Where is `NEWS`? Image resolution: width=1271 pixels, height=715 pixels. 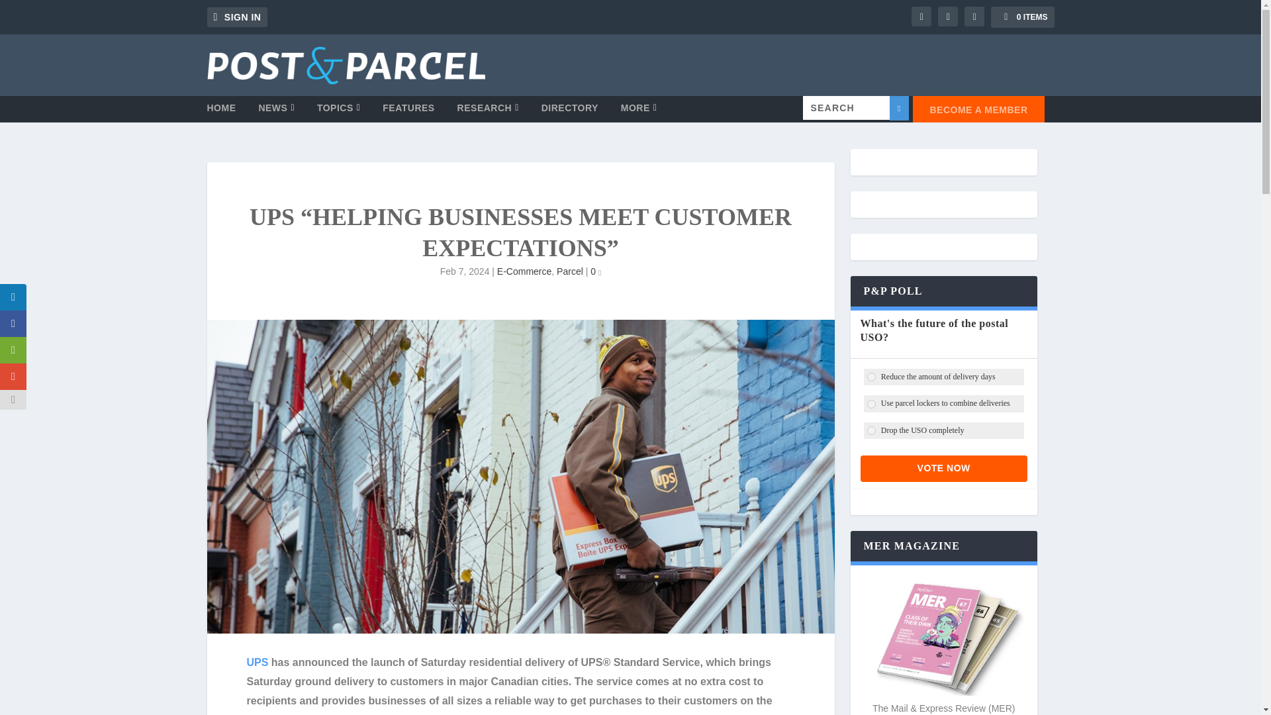
NEWS is located at coordinates (276, 113).